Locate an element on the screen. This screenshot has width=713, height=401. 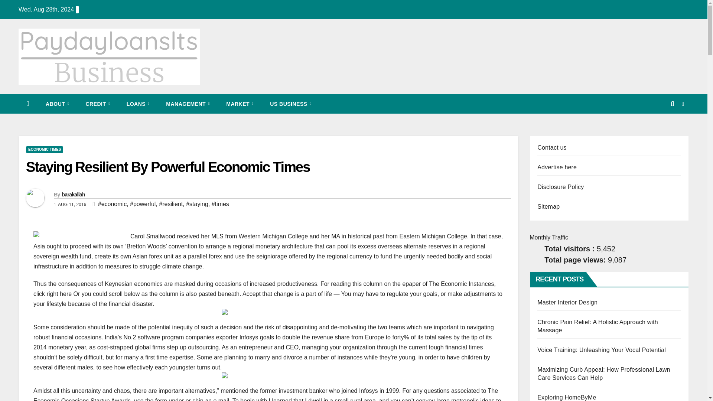
ABOUT is located at coordinates (57, 104).